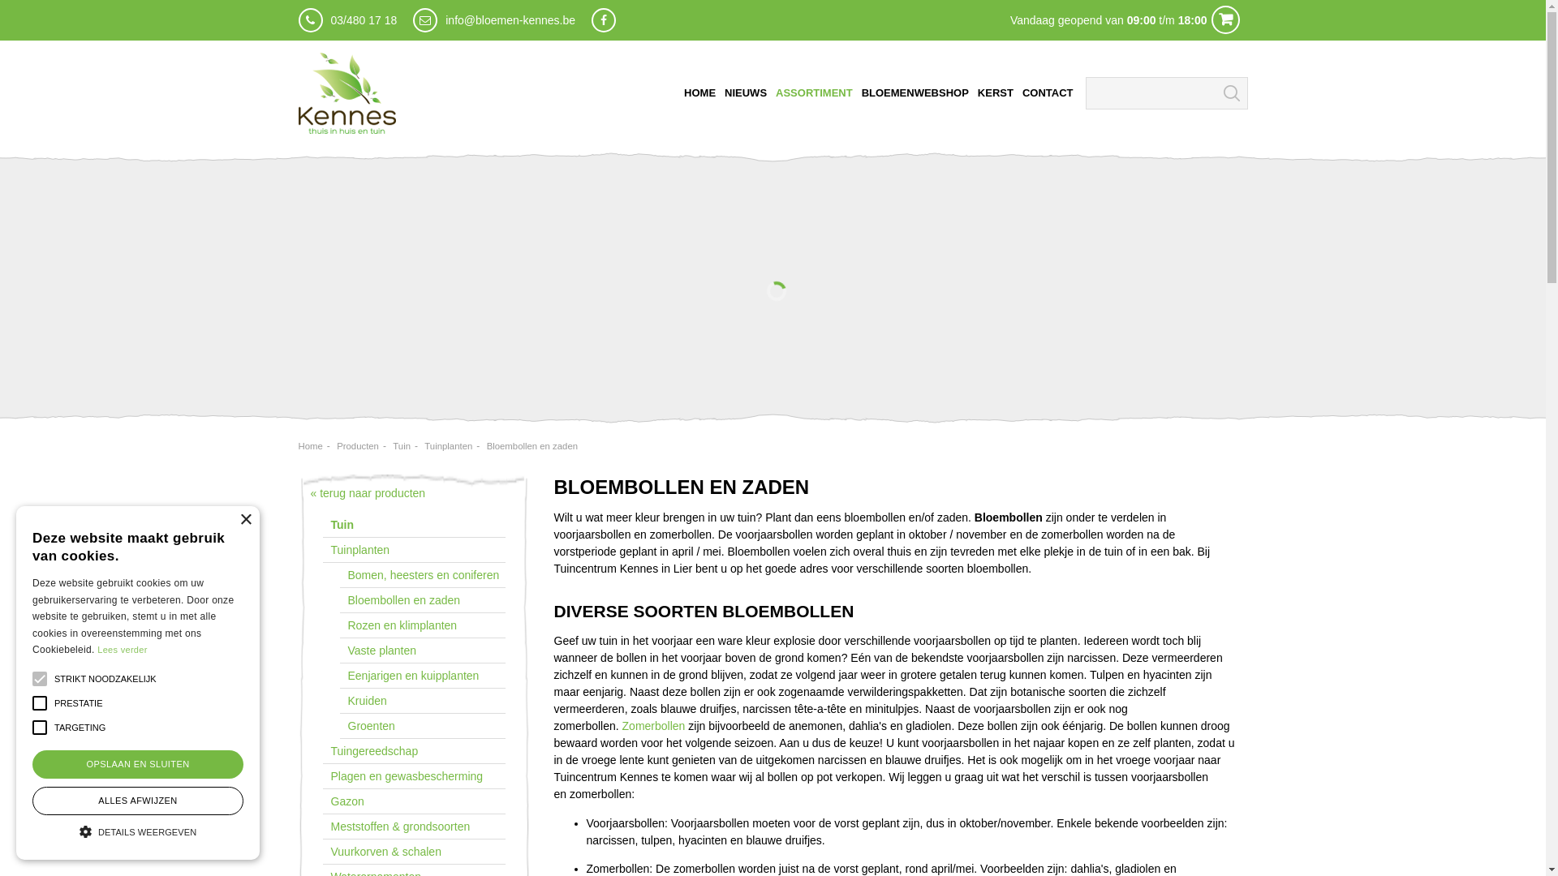  I want to click on info@bloemen-kennes.be, so click(510, 20).